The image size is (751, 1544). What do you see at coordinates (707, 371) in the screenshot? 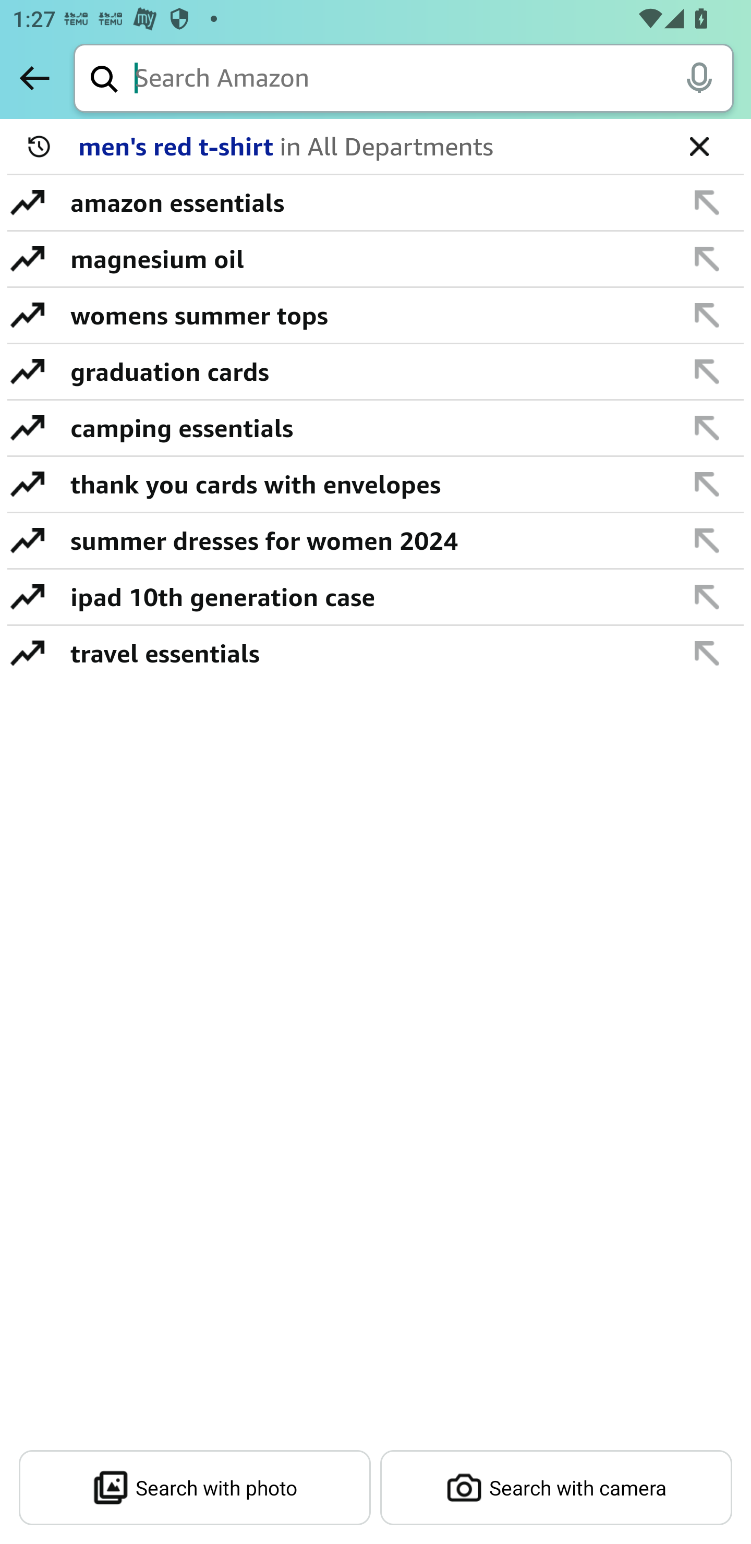
I see `append suggestion` at bounding box center [707, 371].